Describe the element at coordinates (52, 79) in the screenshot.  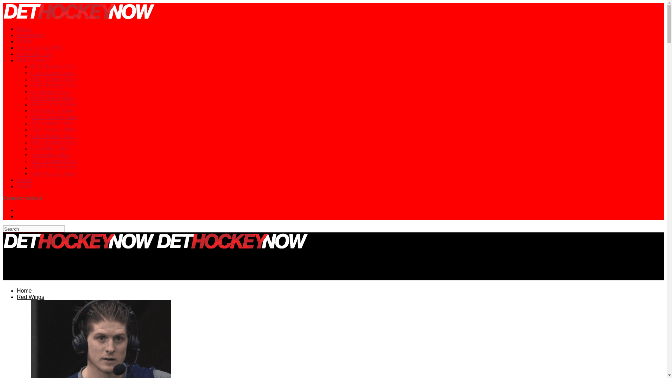
I see `MTL Hockey Now` at that location.